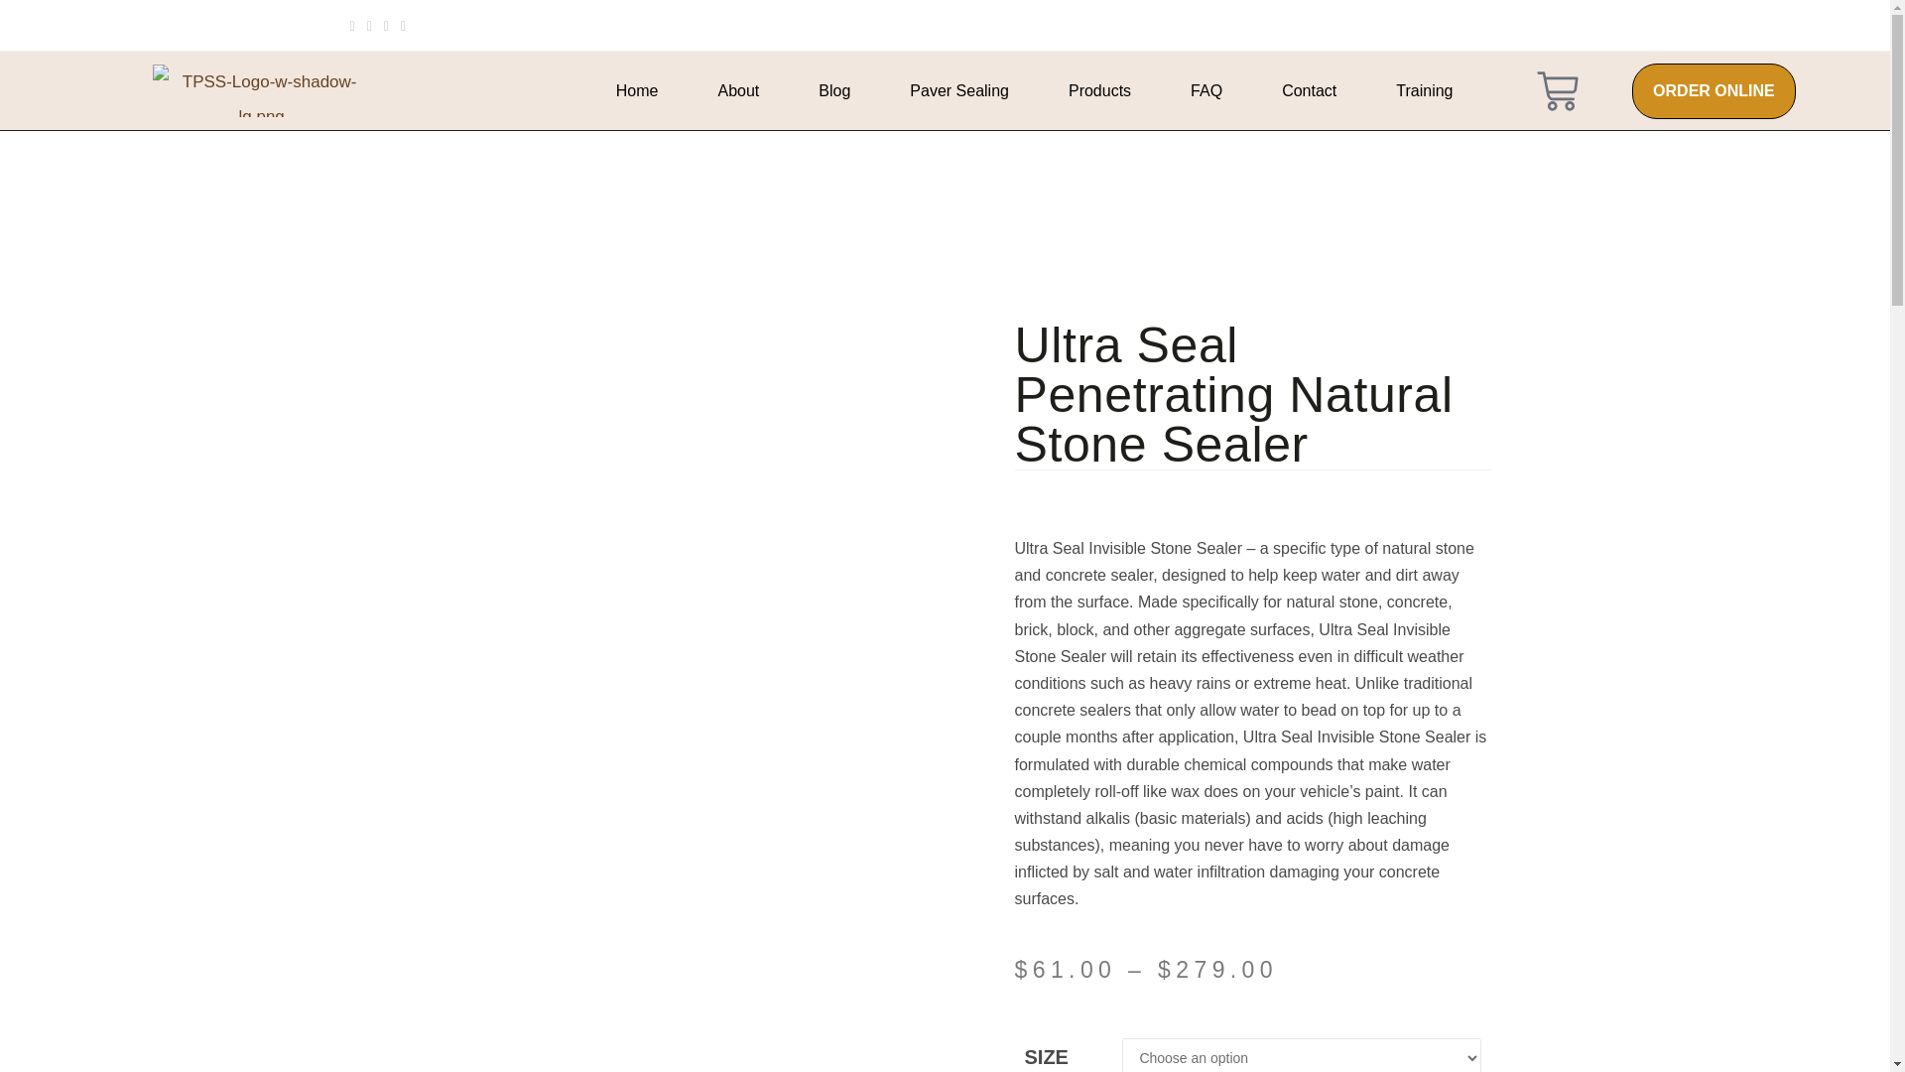 The width and height of the screenshot is (1905, 1072). Describe the element at coordinates (1310, 90) in the screenshot. I see `Contact` at that location.